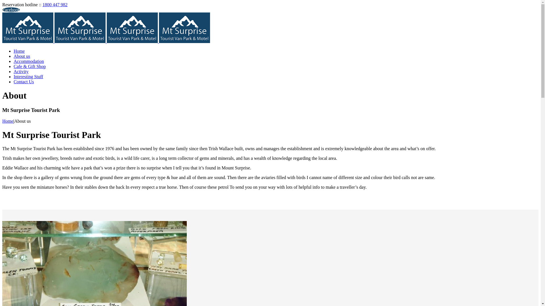 The height and width of the screenshot is (306, 545). I want to click on Home, so click(8, 121).